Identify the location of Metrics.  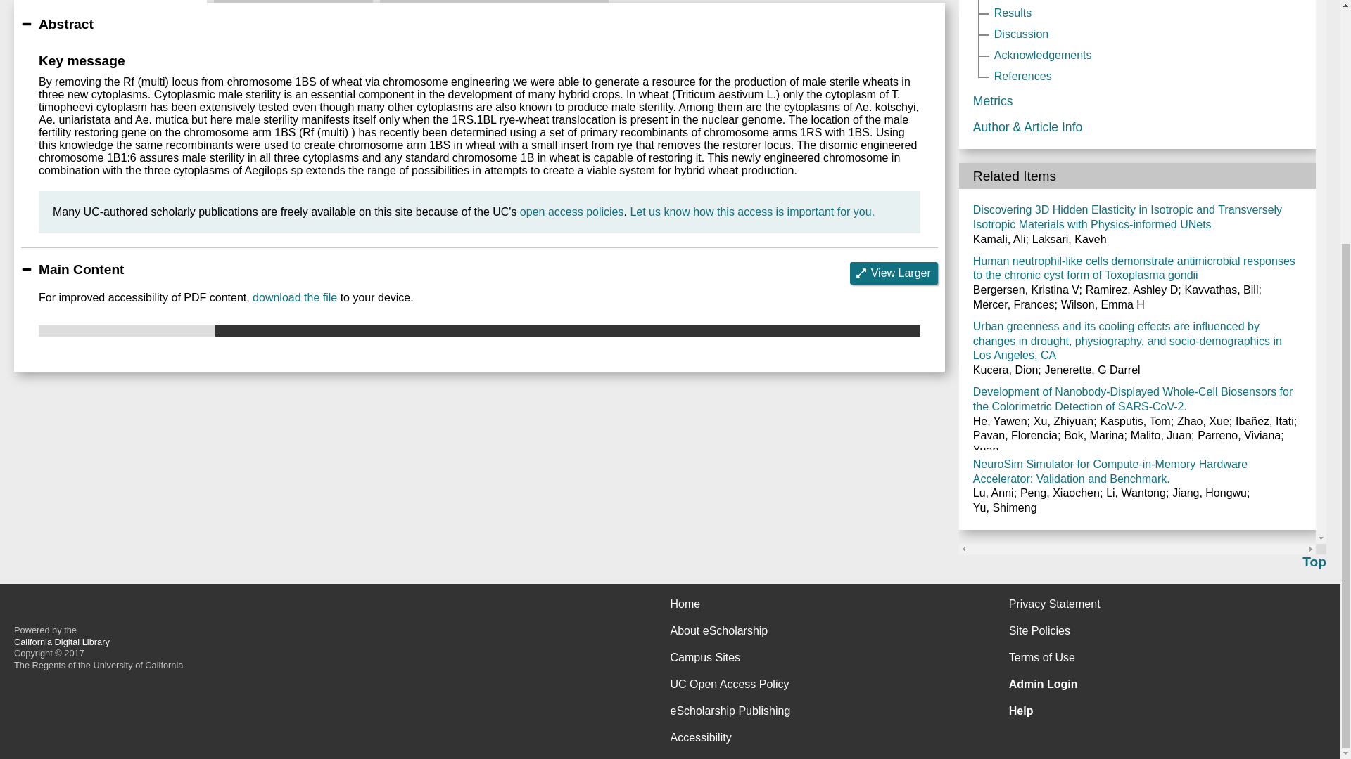
(293, 1).